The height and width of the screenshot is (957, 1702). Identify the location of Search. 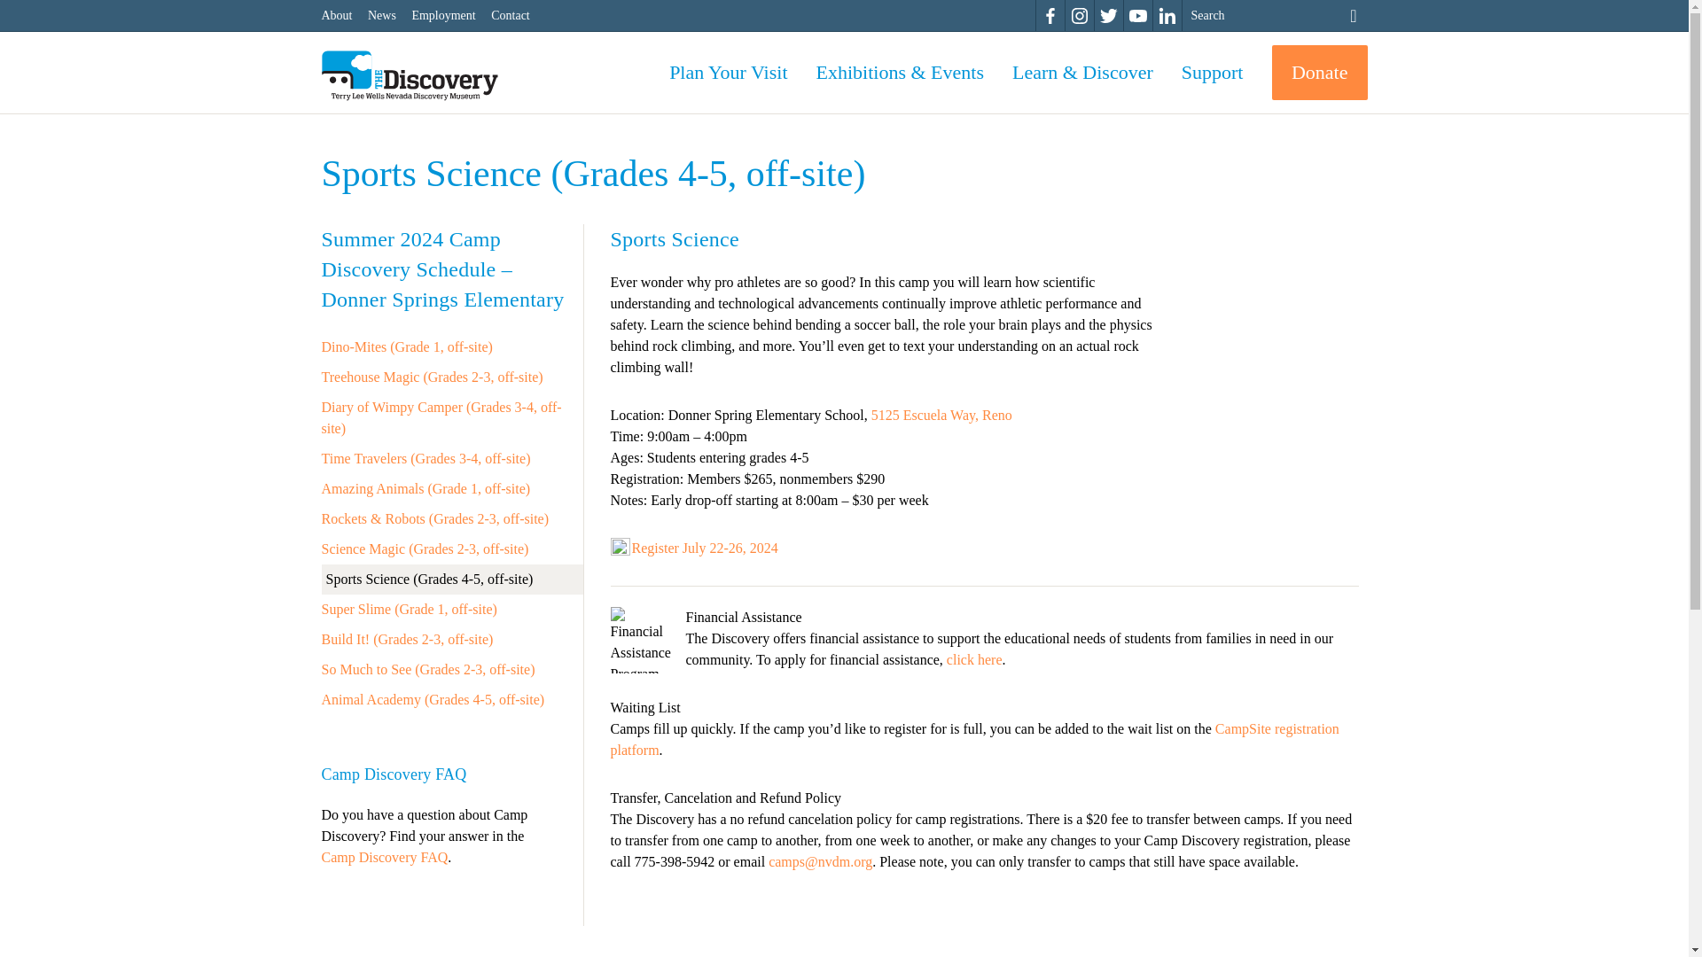
(1348, 15).